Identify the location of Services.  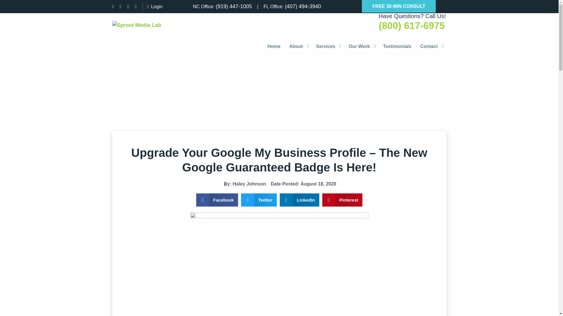
(328, 46).